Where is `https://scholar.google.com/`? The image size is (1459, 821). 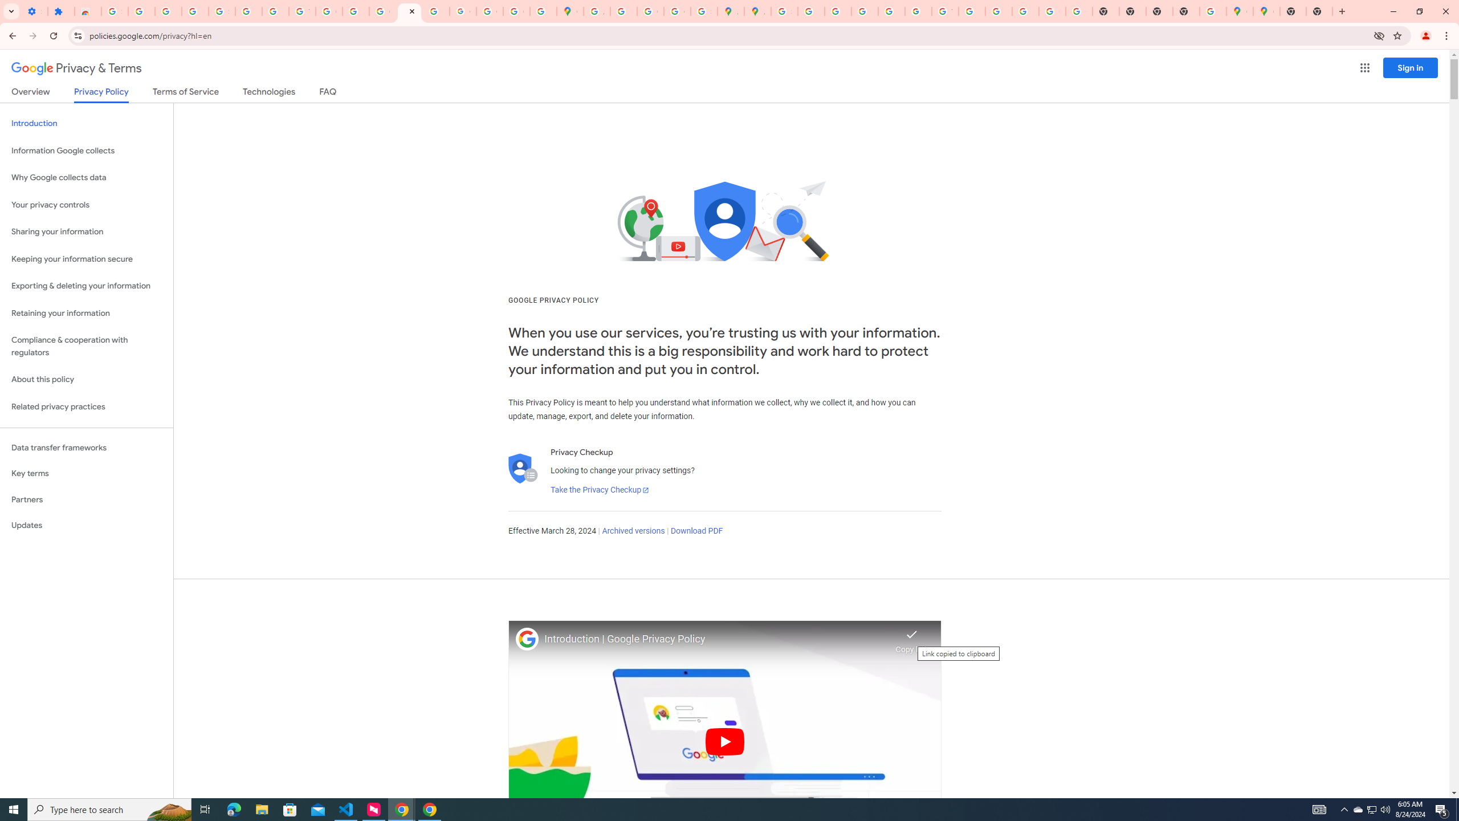 https://scholar.google.com/ is located at coordinates (356, 11).